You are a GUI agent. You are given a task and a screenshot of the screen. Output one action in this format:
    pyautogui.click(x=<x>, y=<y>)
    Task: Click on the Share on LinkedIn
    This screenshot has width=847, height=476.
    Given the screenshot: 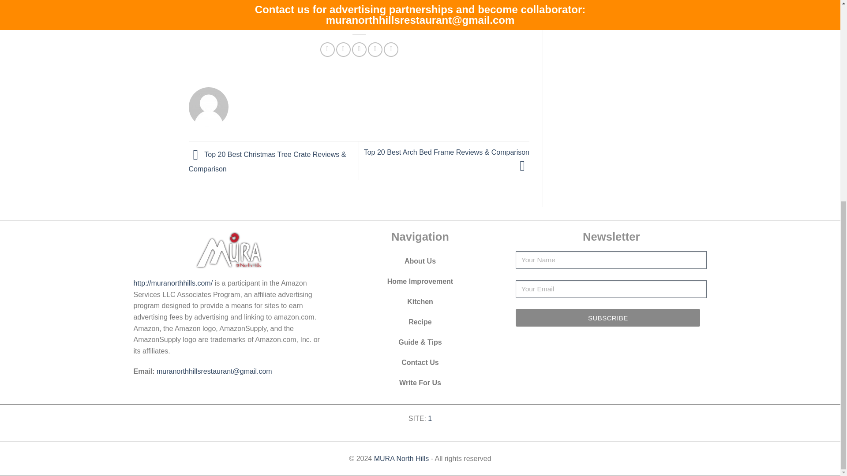 What is the action you would take?
    pyautogui.click(x=391, y=49)
    